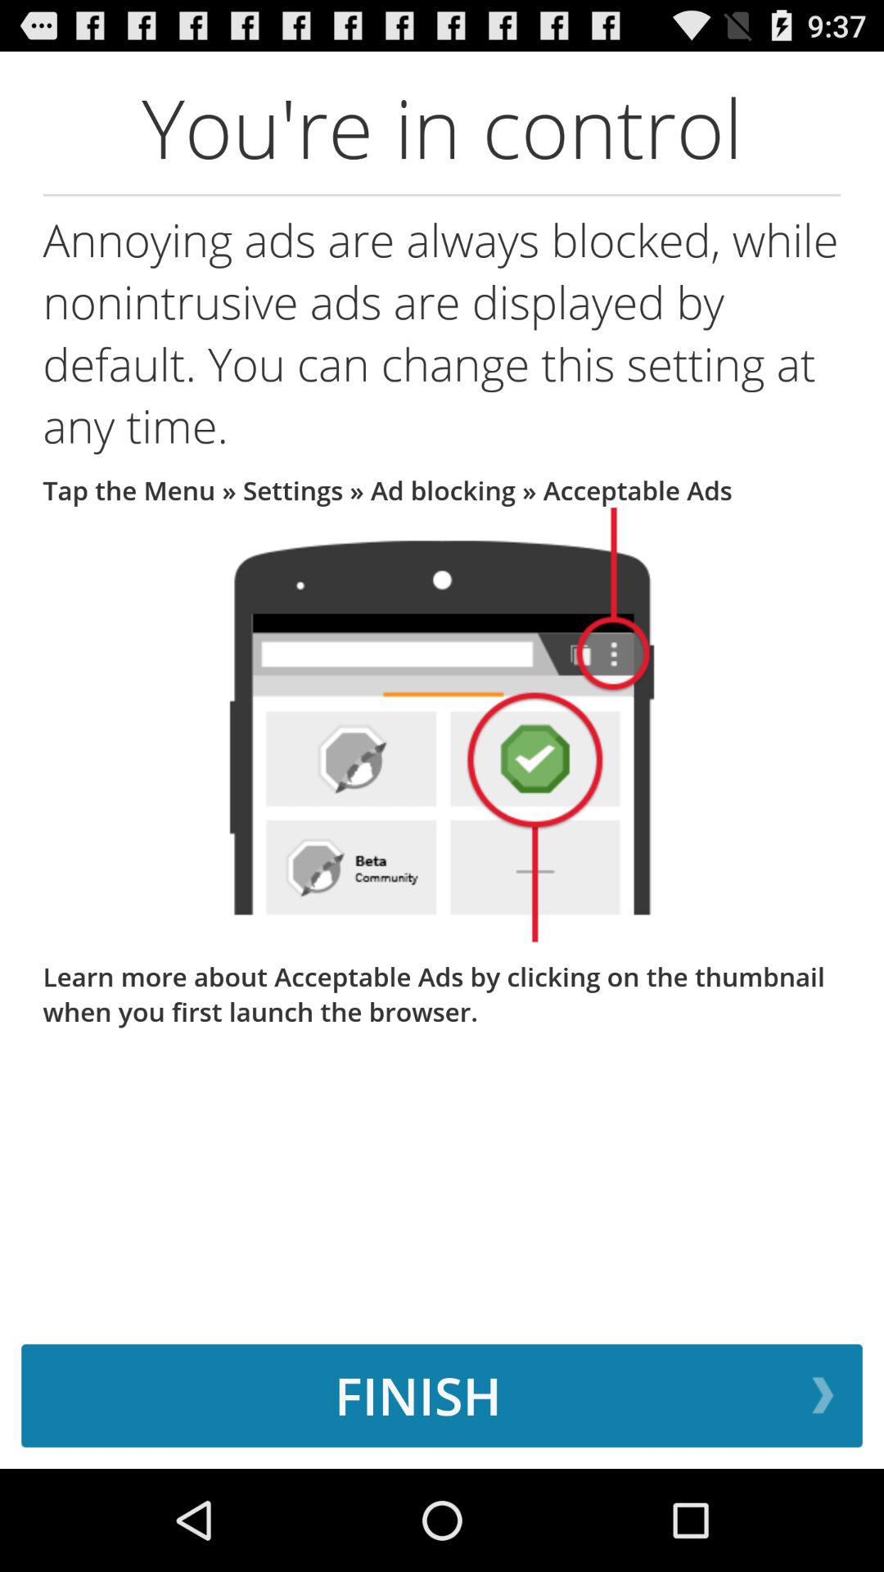 Image resolution: width=884 pixels, height=1572 pixels. I want to click on launch finish item, so click(442, 1395).